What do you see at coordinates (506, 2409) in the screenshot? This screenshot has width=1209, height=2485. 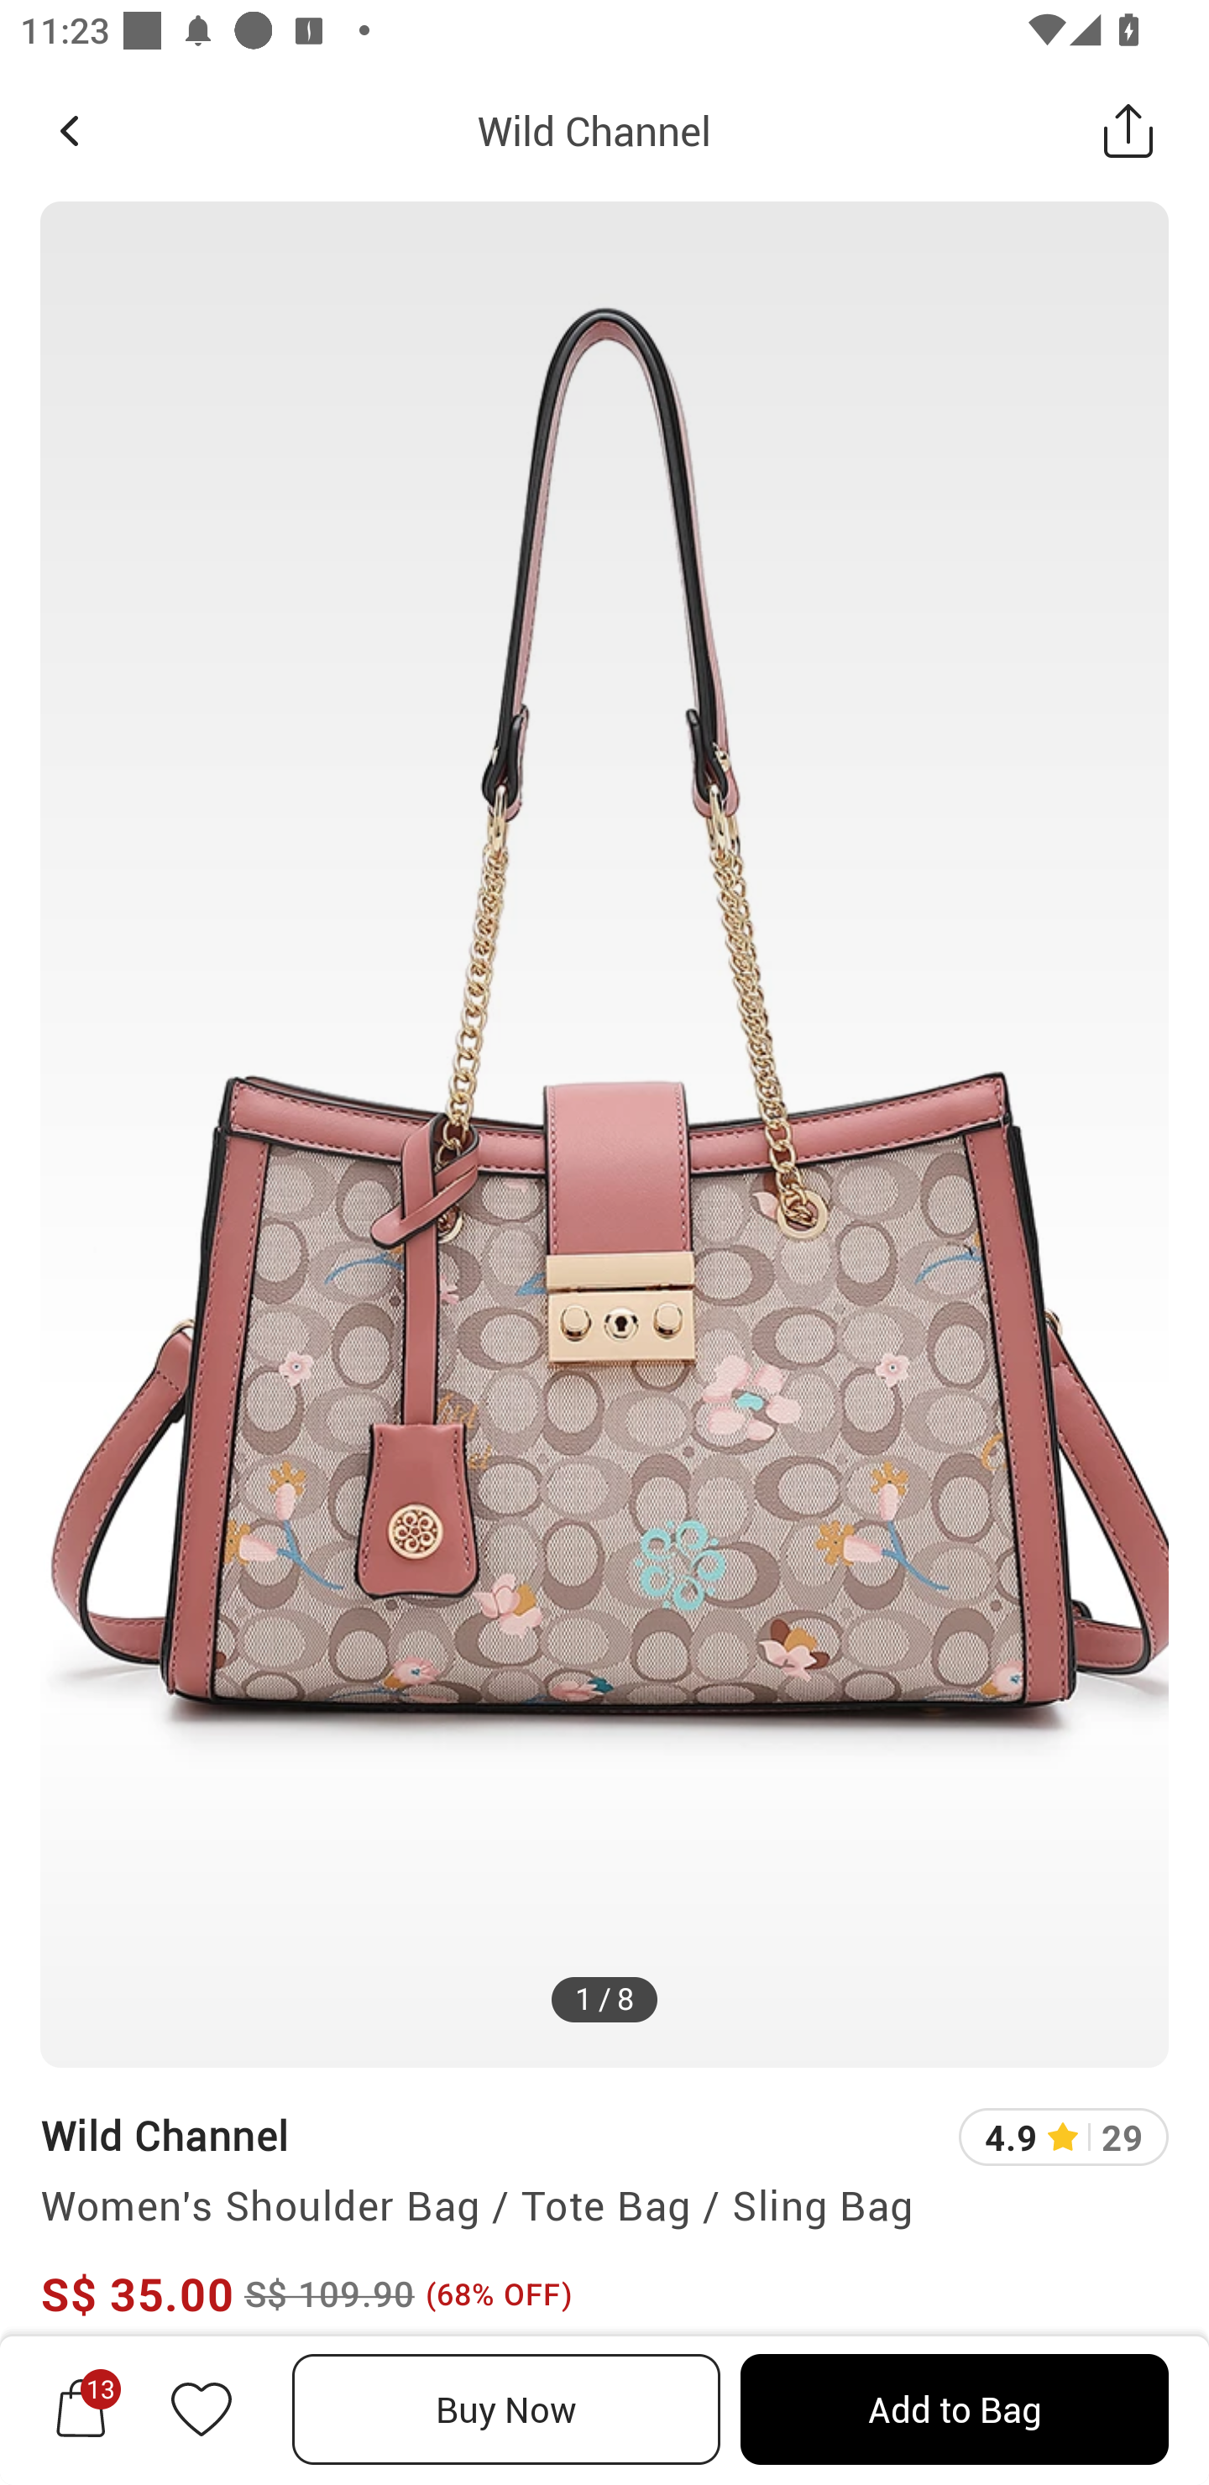 I see `Buy Now` at bounding box center [506, 2409].